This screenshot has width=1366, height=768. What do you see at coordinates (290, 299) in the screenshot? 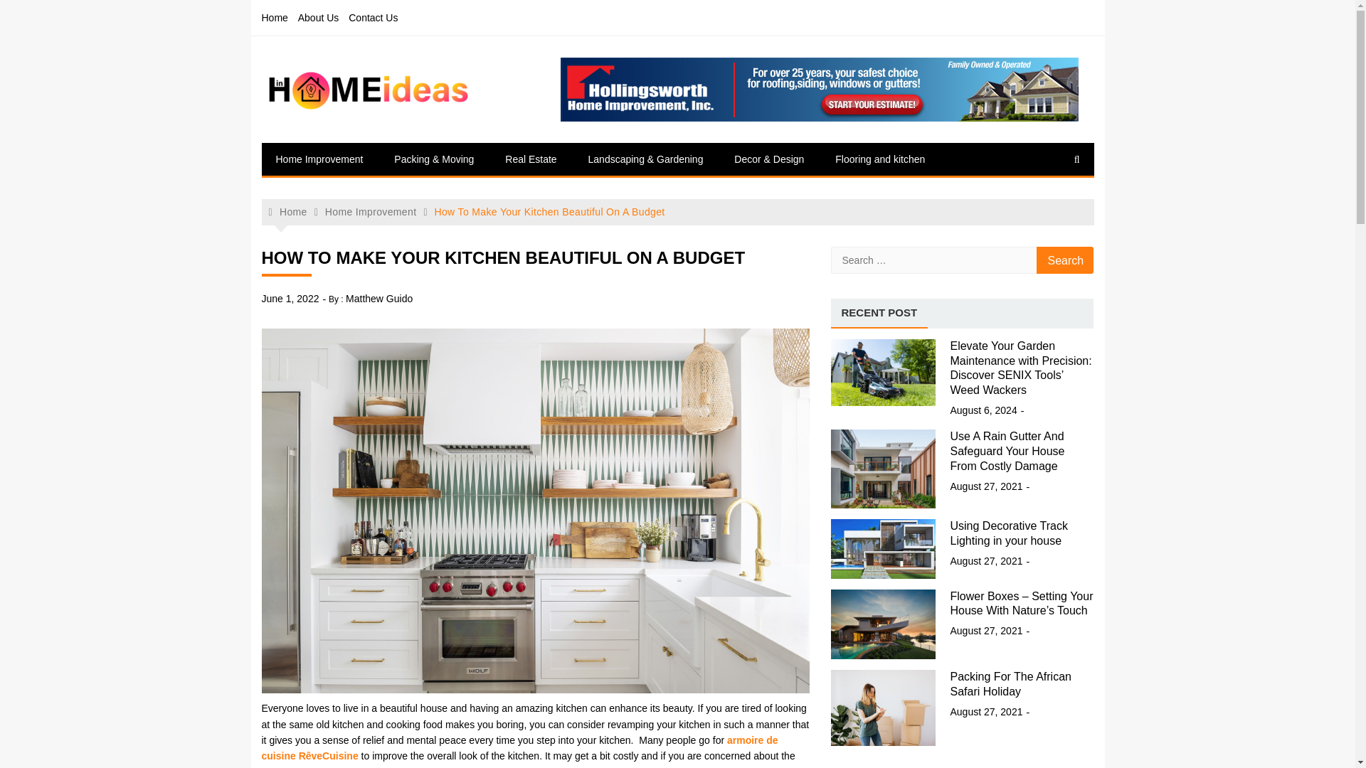
I see `June 1, 2022` at bounding box center [290, 299].